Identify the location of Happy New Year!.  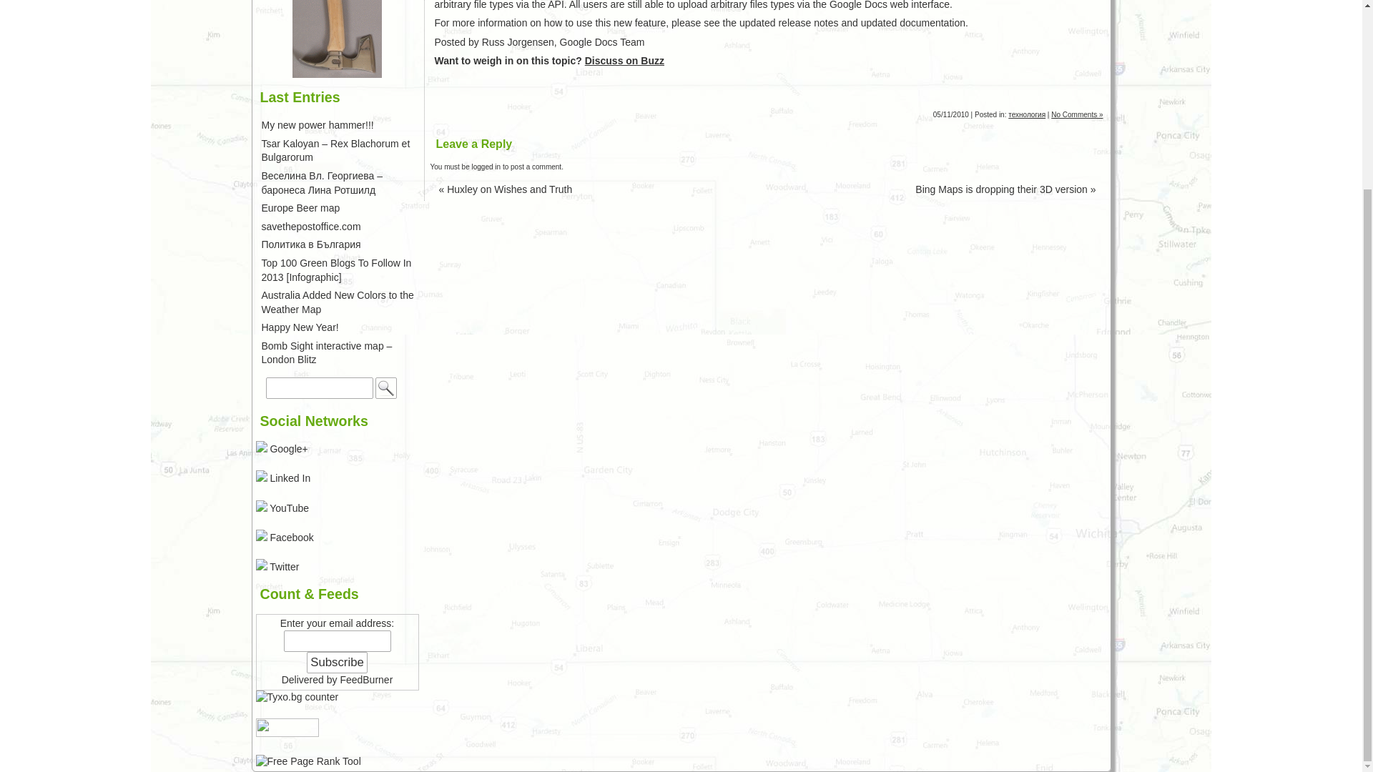
(300, 327).